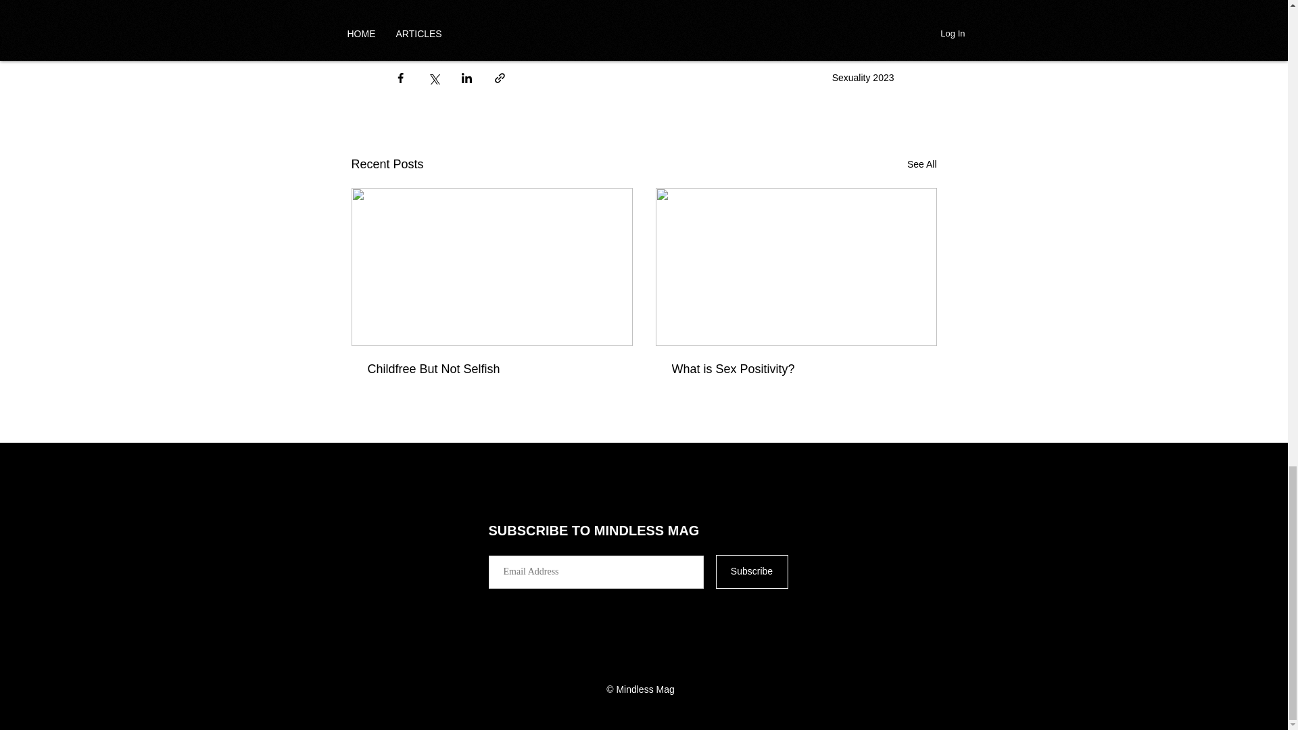  I want to click on Mental awareness, so click(769, 27).